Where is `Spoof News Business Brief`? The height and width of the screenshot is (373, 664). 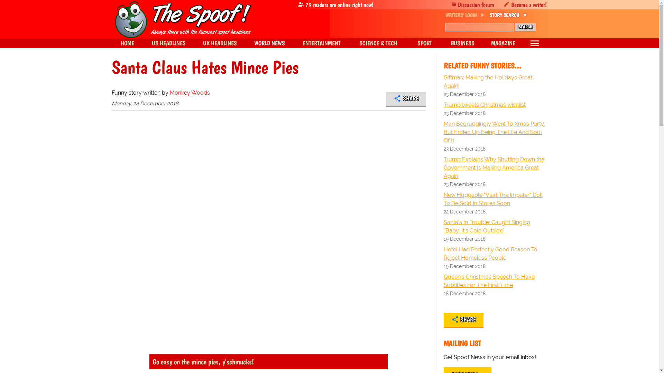
Spoof News Business Brief is located at coordinates (463, 43).